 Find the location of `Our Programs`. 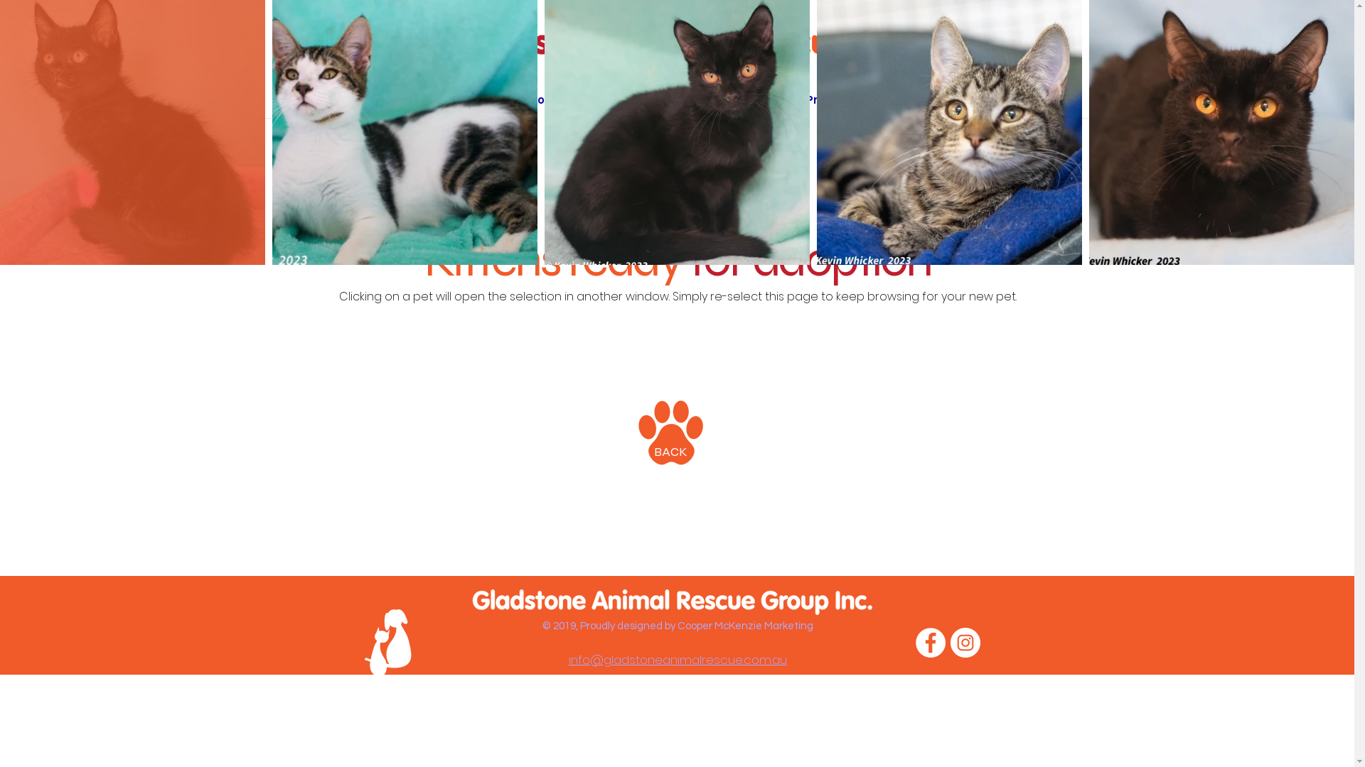

Our Programs is located at coordinates (823, 99).